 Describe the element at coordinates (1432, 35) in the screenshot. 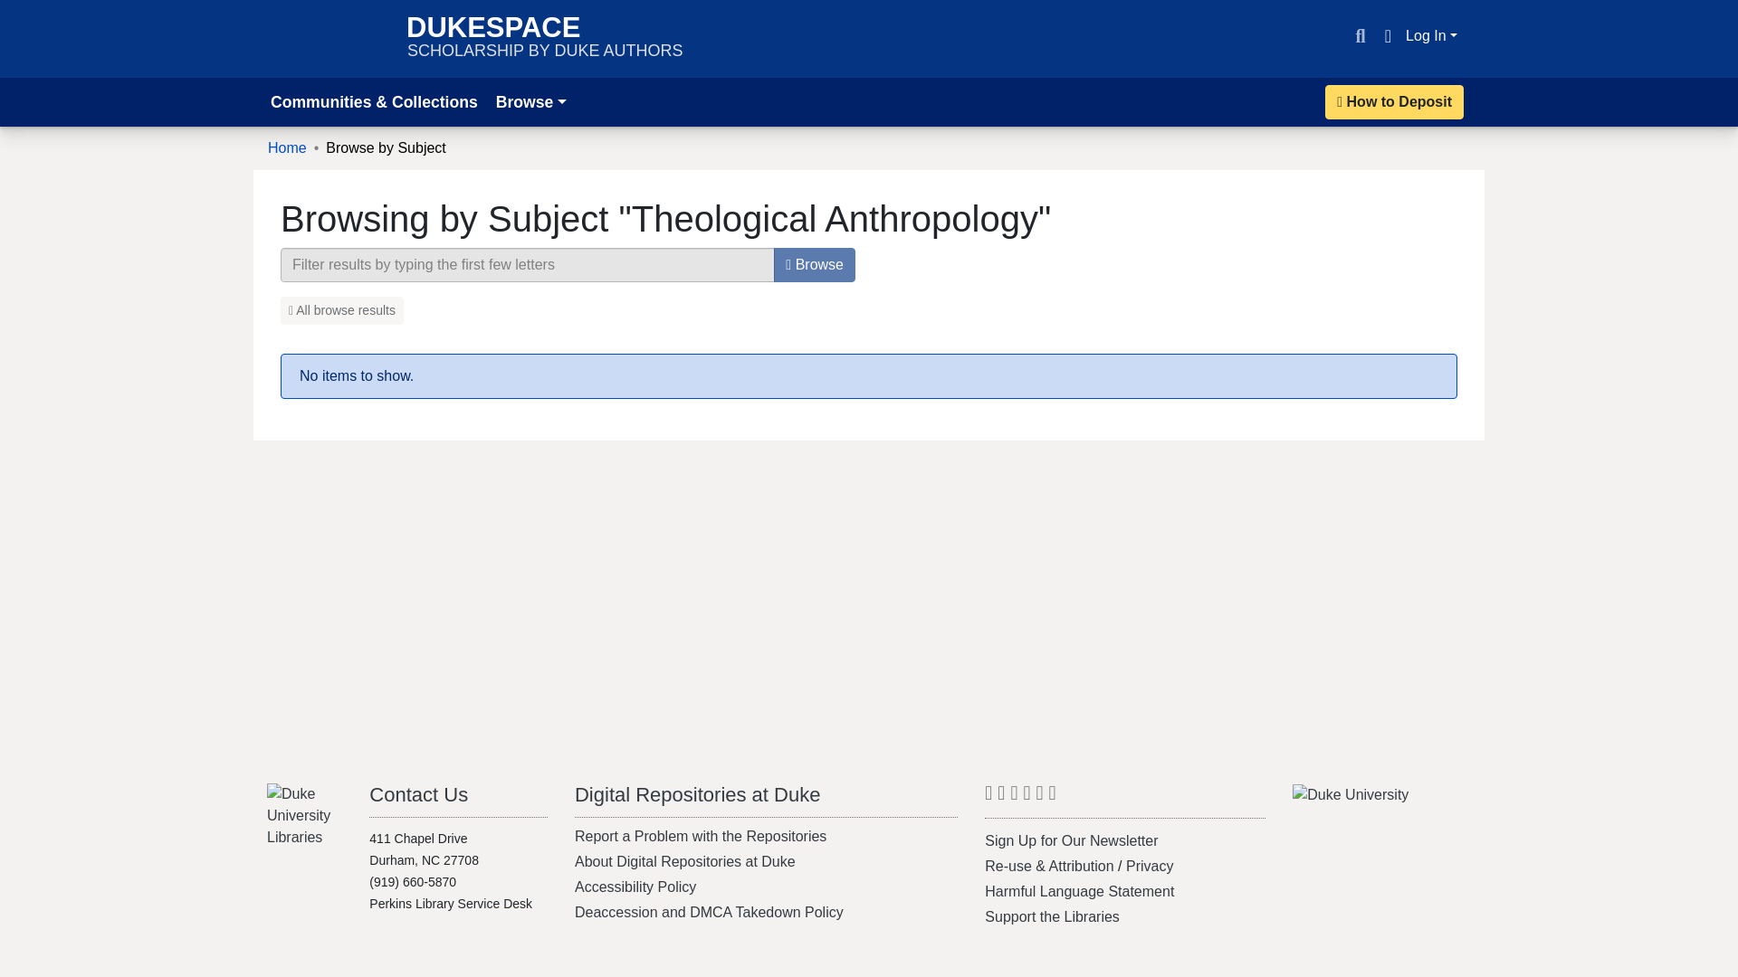

I see `Privacy` at that location.